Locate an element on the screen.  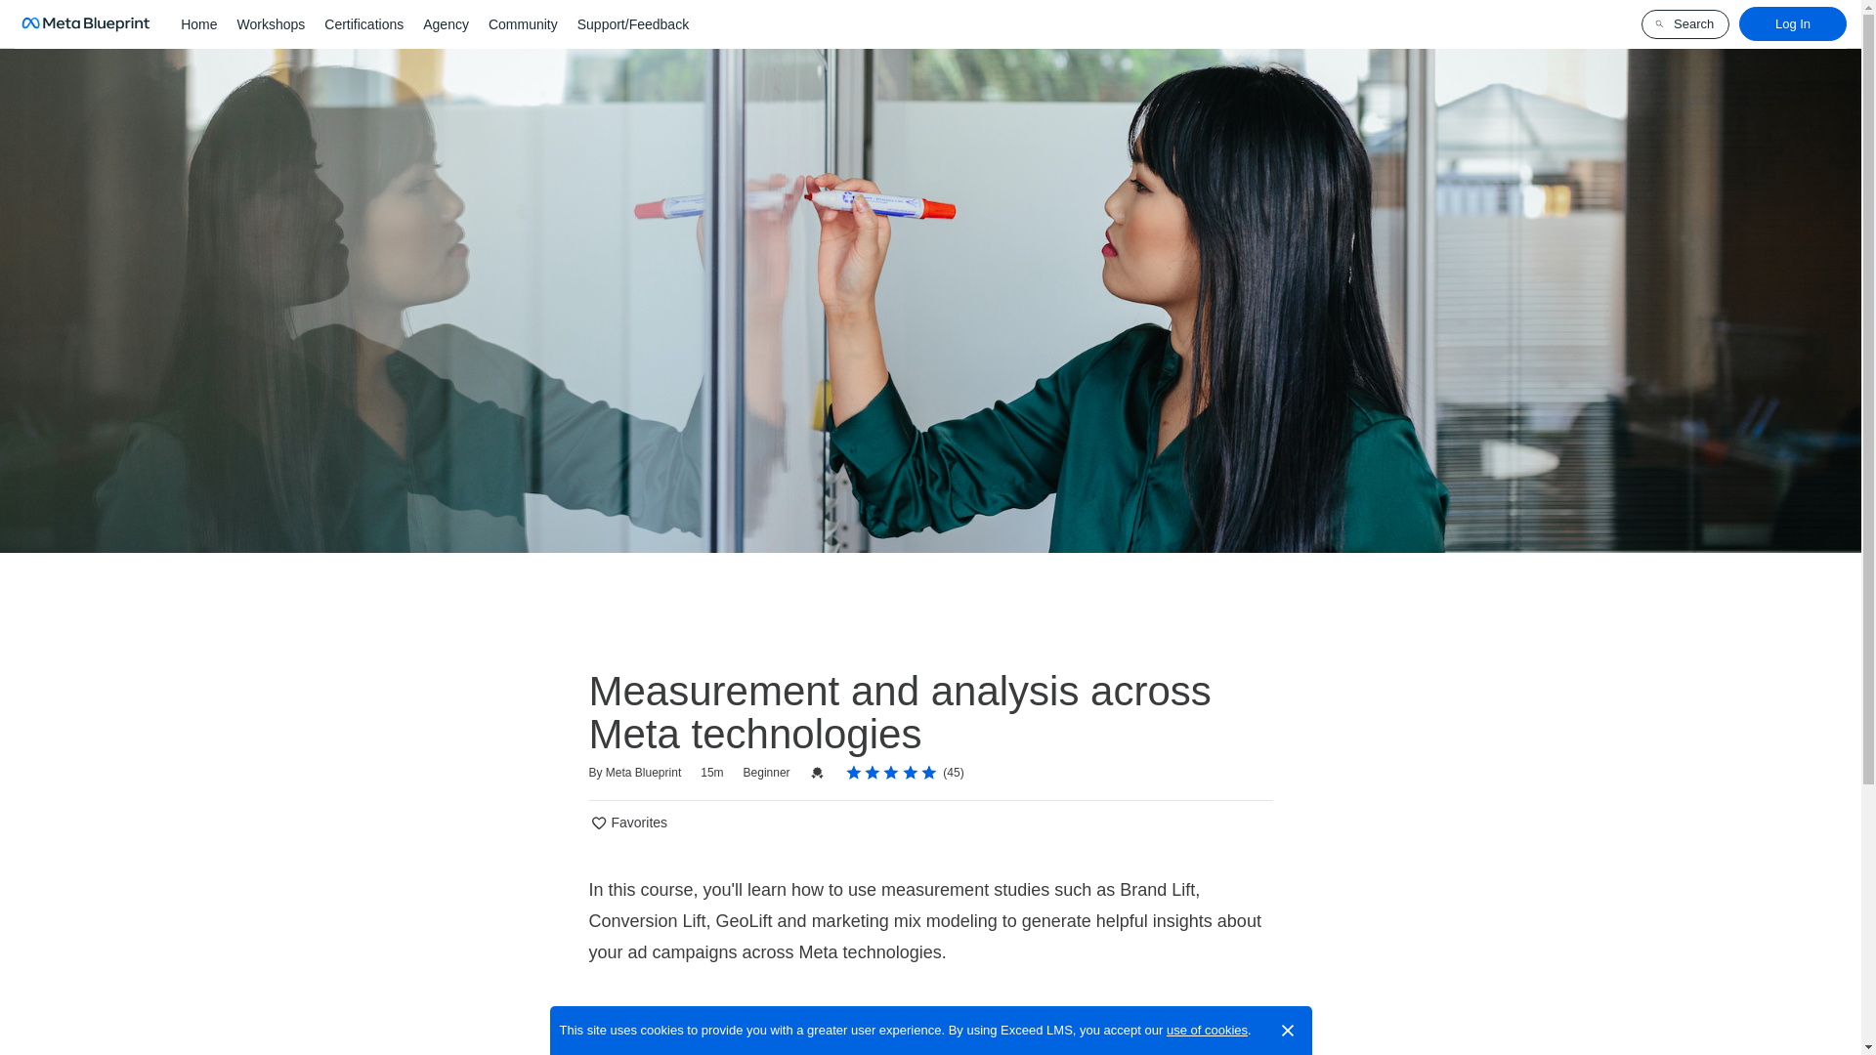
Search is located at coordinates (1685, 23).